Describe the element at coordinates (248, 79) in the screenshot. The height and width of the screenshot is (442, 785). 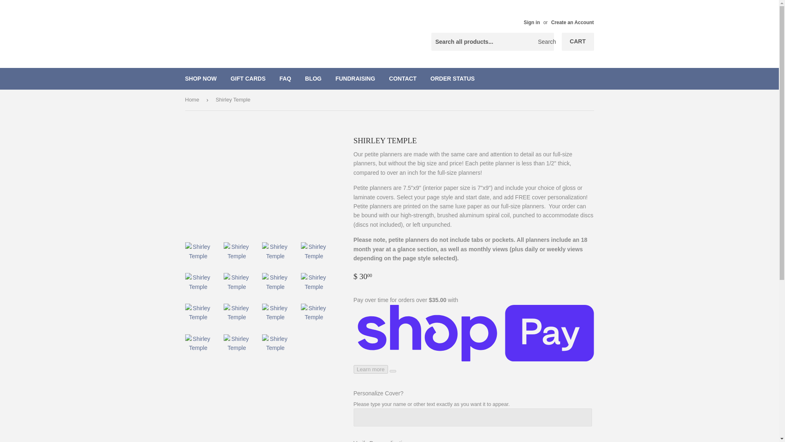
I see `GIFT CARDS` at that location.